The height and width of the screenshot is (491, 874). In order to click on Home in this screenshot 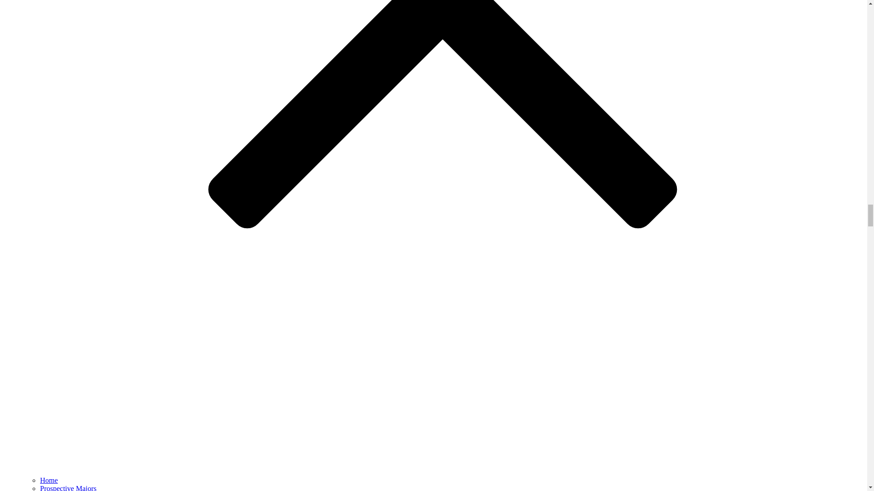, I will do `click(49, 480)`.